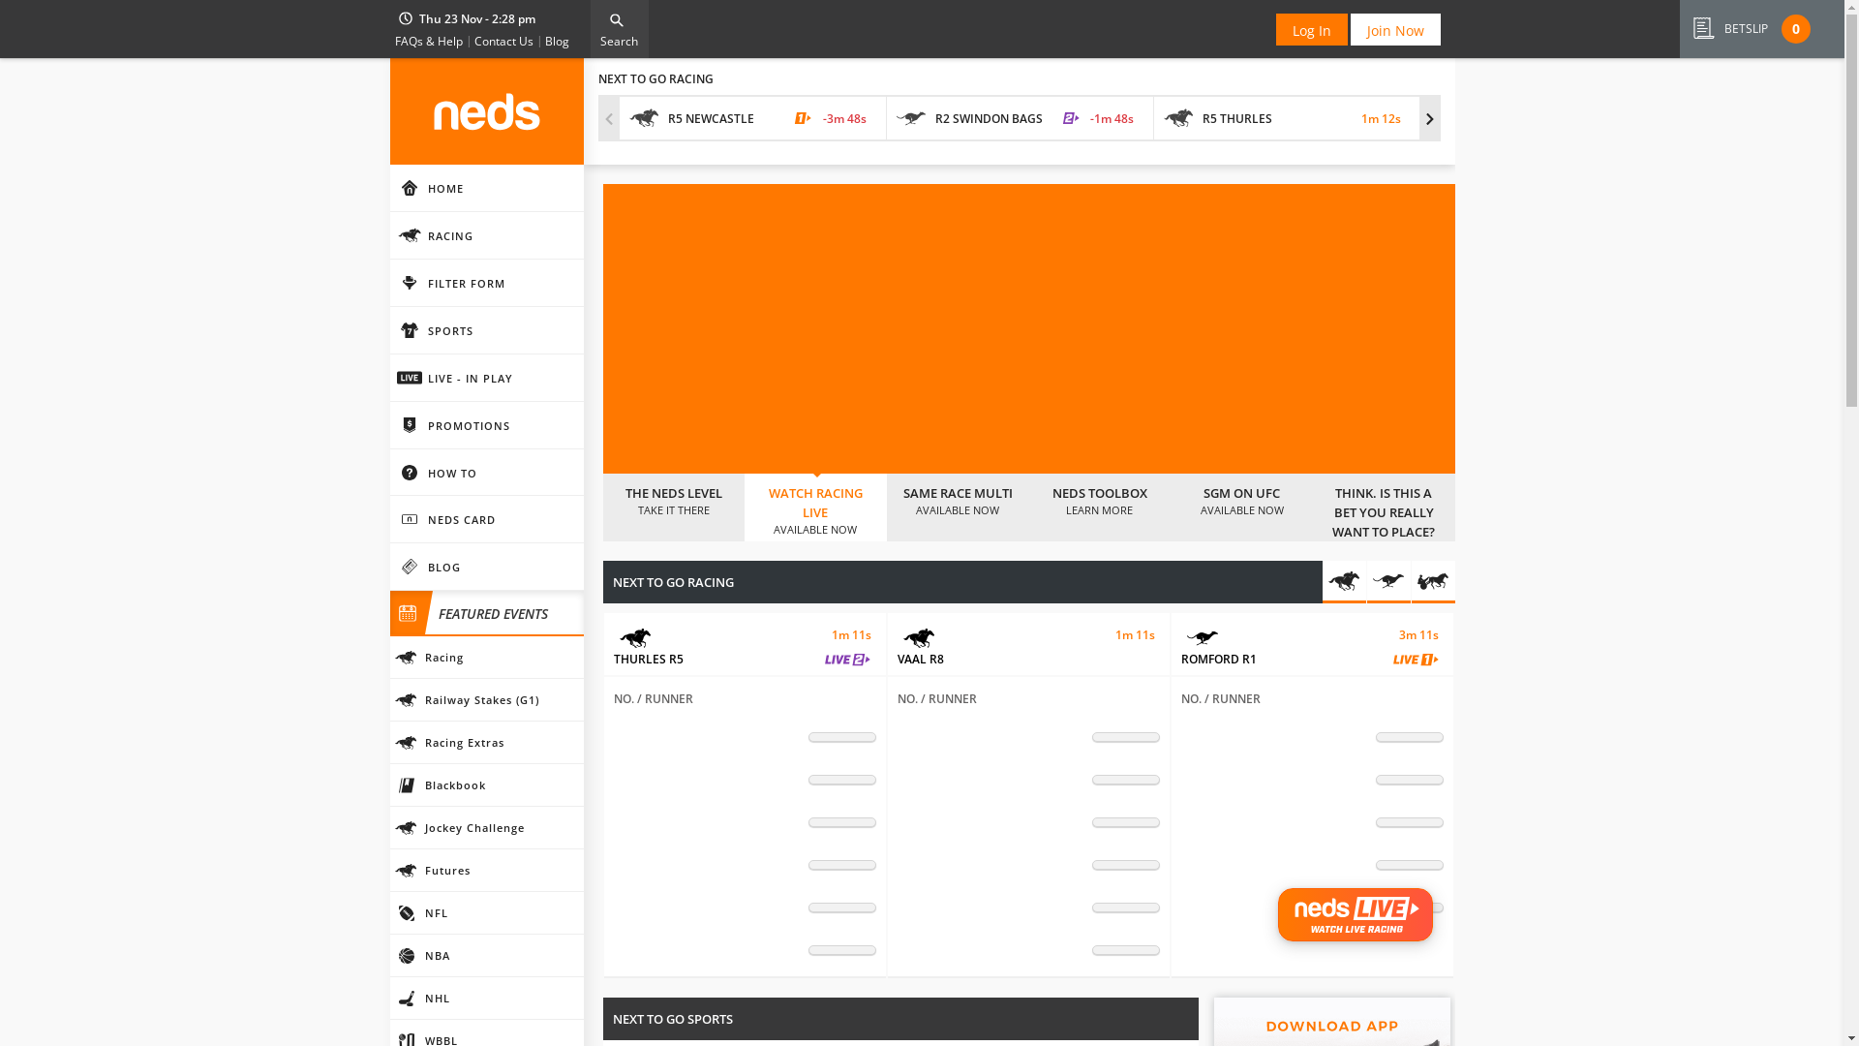 The image size is (1859, 1046). I want to click on NEDS CARD, so click(486, 519).